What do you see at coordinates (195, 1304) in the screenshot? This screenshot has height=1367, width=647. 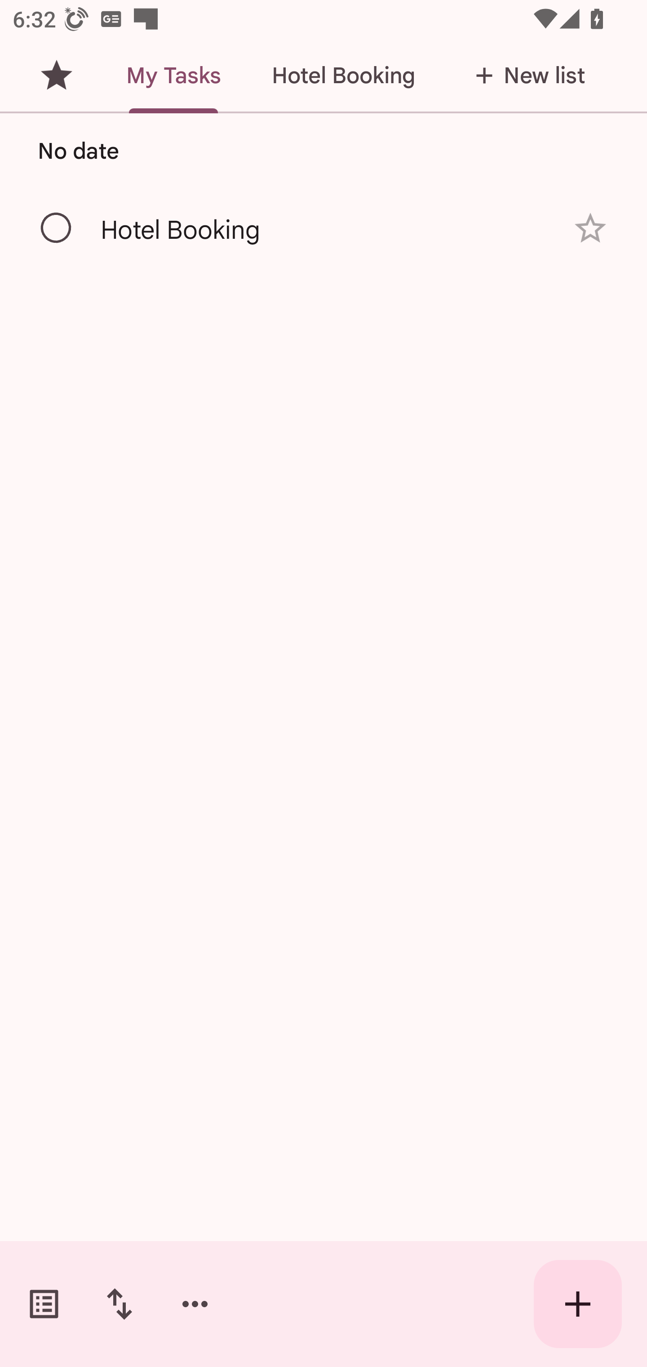 I see `More options` at bounding box center [195, 1304].